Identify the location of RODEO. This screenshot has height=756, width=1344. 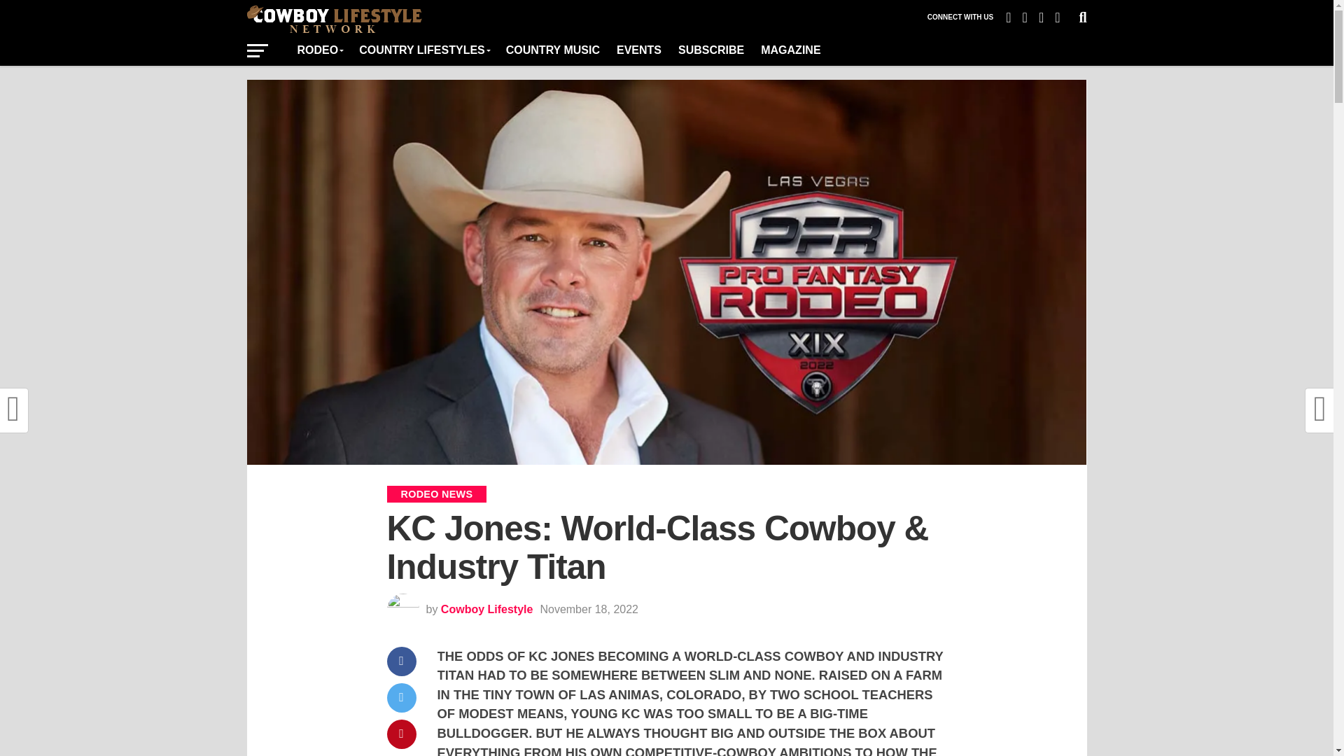
(319, 50).